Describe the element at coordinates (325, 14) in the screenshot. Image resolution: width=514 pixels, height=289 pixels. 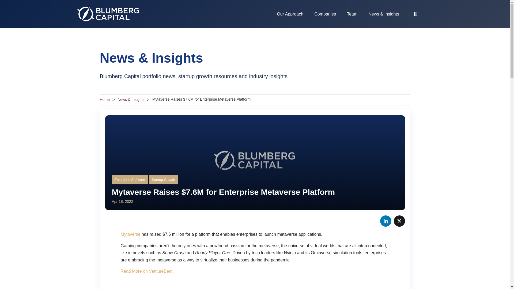
I see `Companies` at that location.